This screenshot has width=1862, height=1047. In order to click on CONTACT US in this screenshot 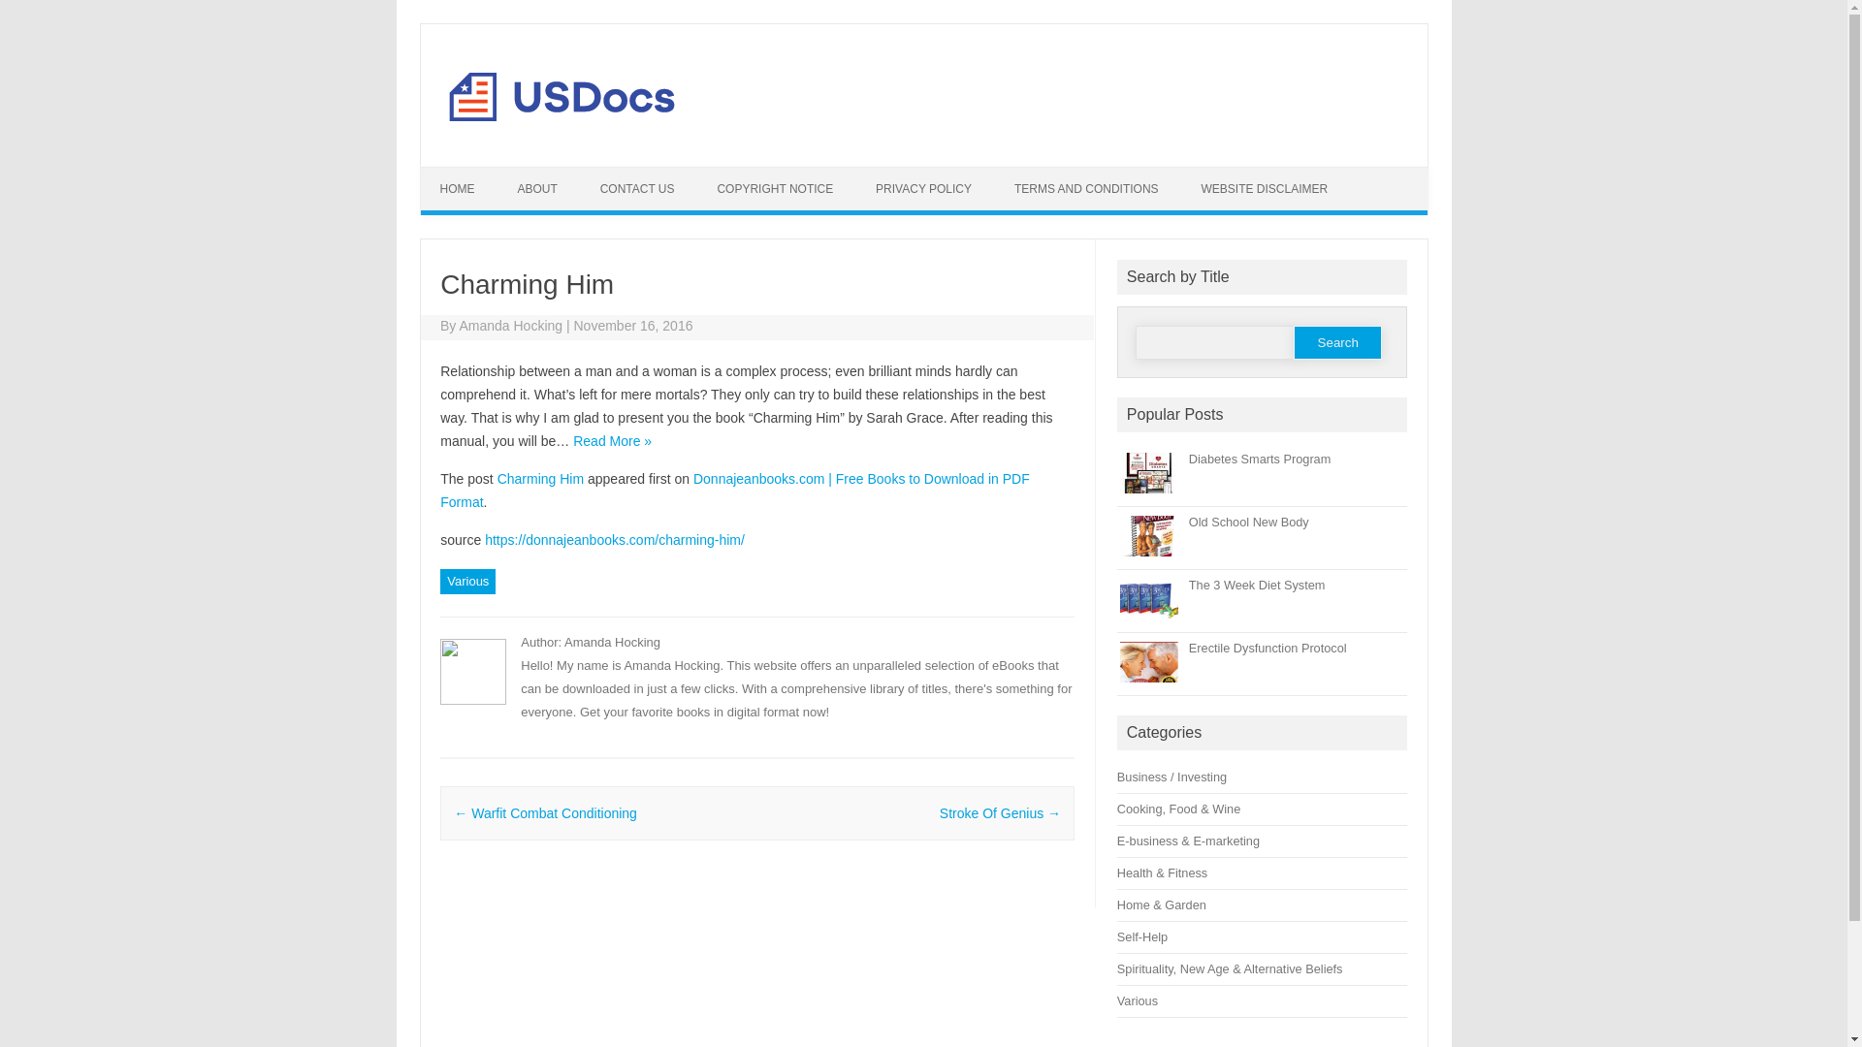, I will do `click(638, 188)`.